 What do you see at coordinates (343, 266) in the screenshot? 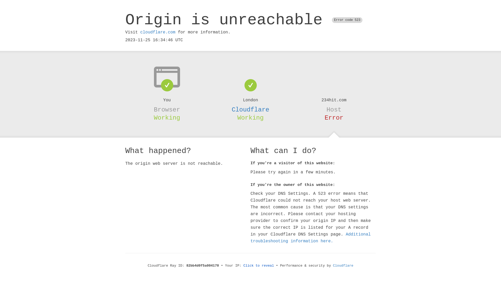
I see `Cloudflare` at bounding box center [343, 266].